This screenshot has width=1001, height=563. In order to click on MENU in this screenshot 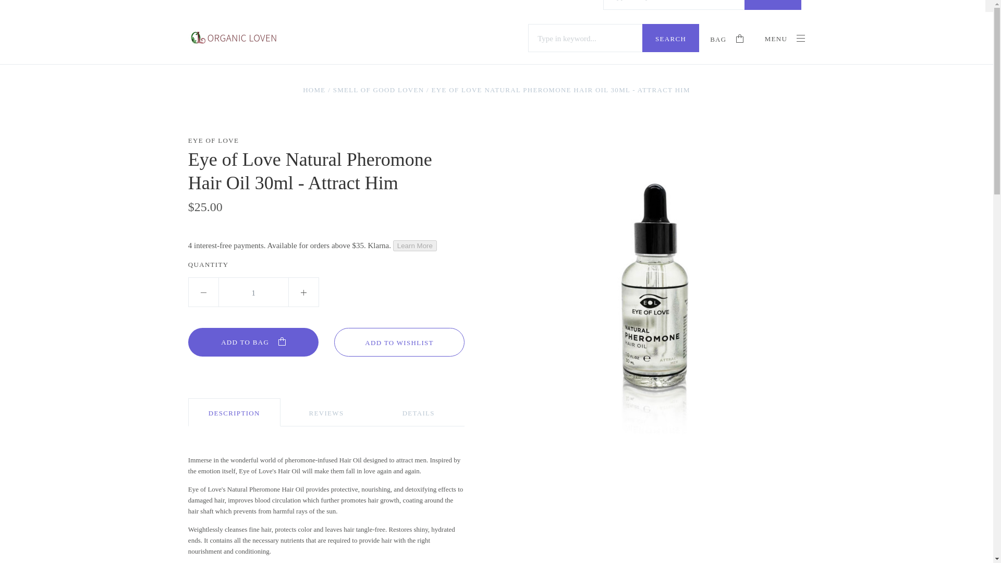, I will do `click(785, 39)`.